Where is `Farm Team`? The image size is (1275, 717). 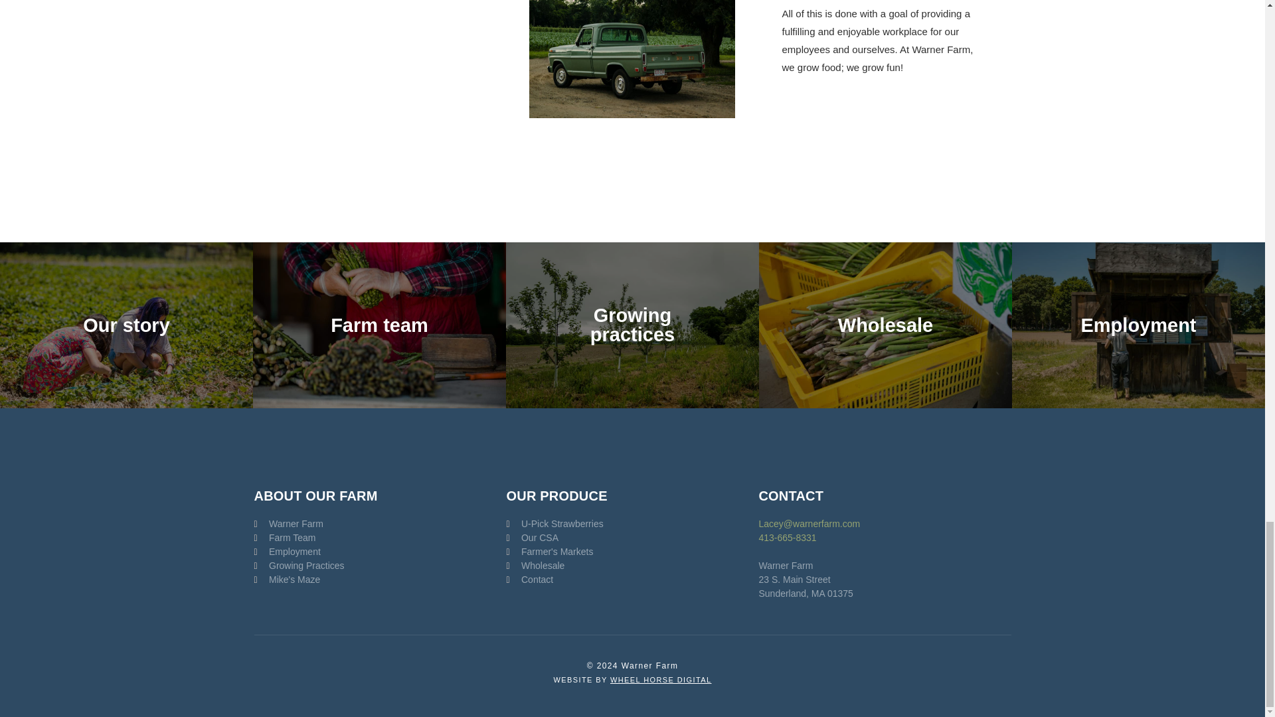 Farm Team is located at coordinates (299, 538).